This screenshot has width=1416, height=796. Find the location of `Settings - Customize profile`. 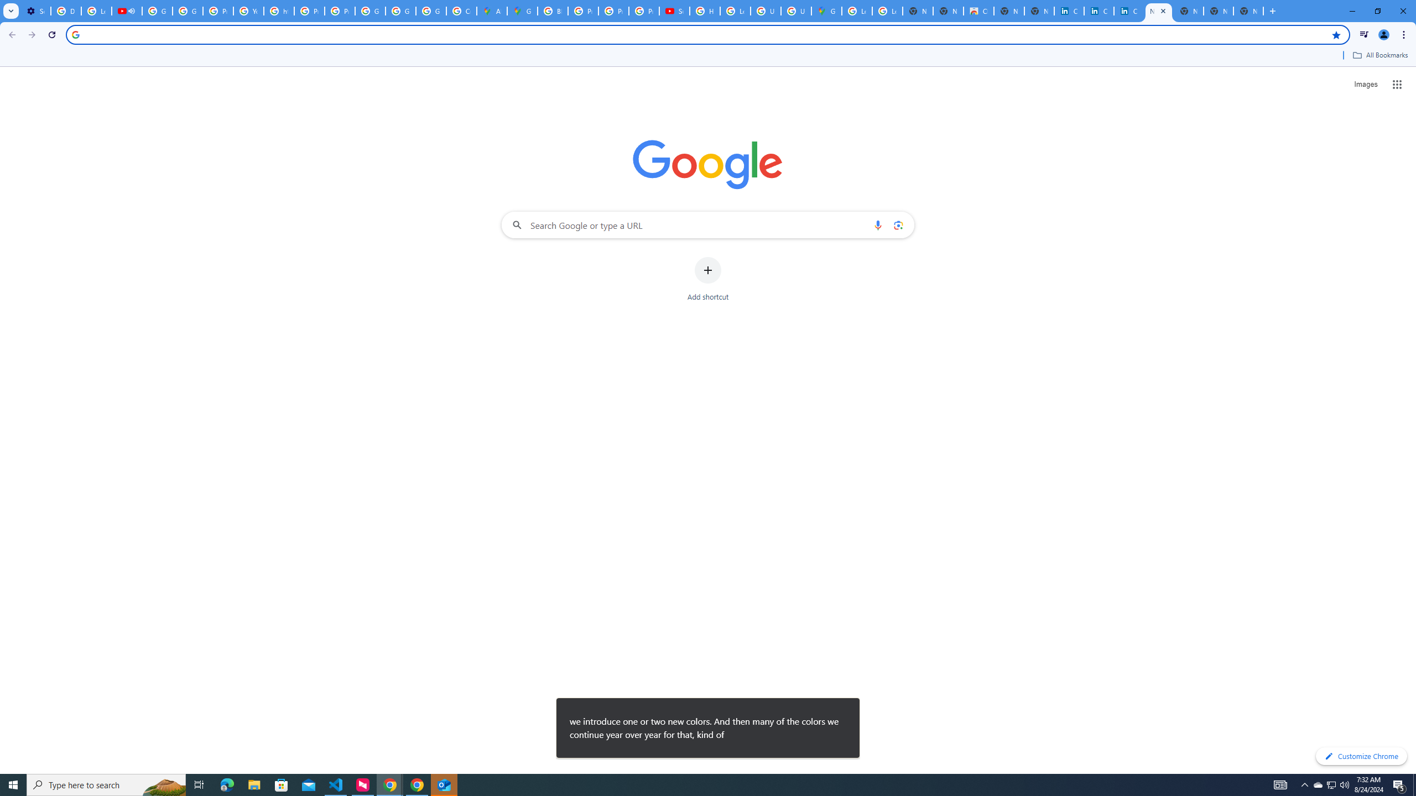

Settings - Customize profile is located at coordinates (35, 11).